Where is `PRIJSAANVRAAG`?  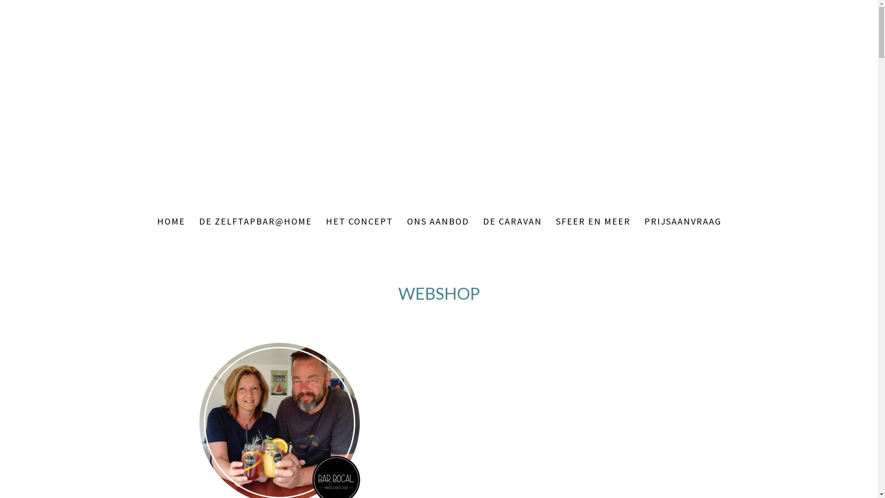
PRIJSAANVRAAG is located at coordinates (682, 221).